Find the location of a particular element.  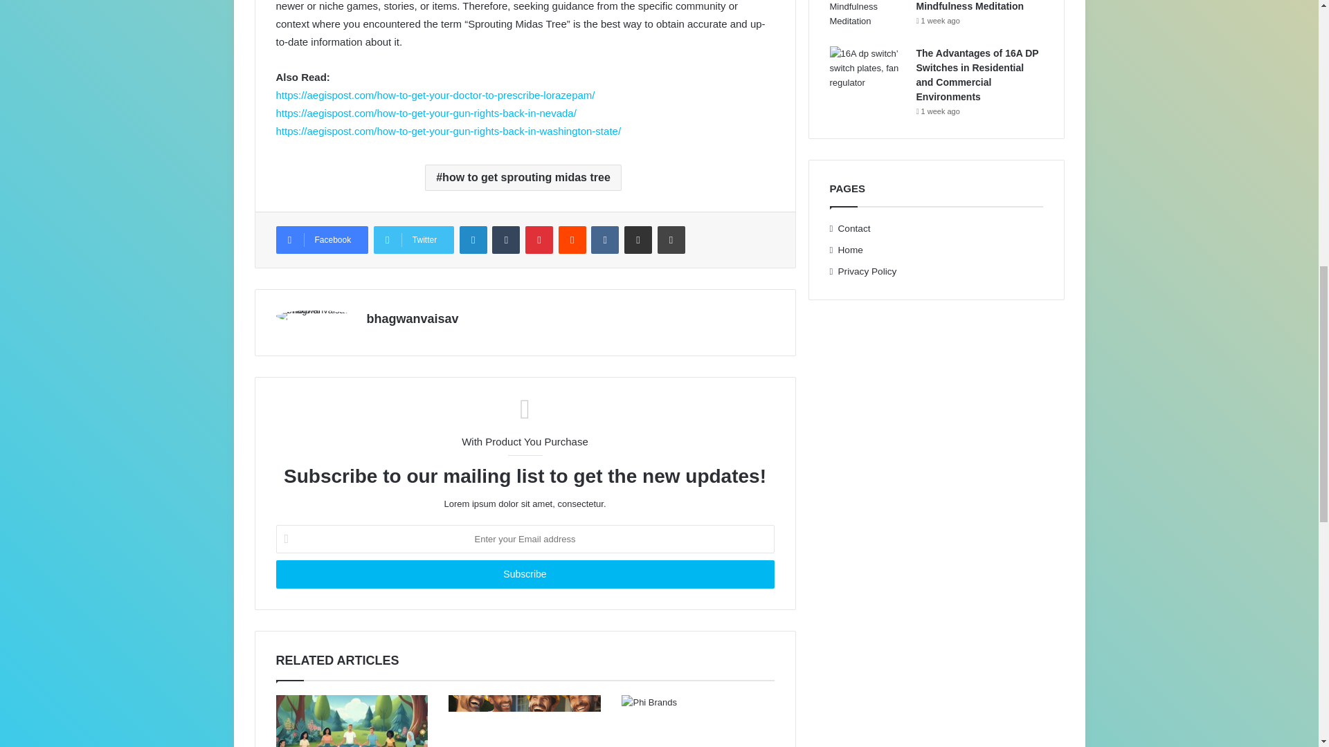

Tumblr is located at coordinates (505, 240).